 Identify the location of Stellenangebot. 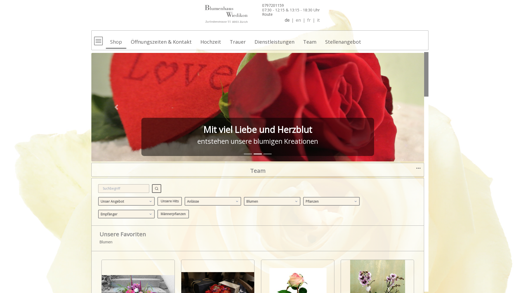
(343, 39).